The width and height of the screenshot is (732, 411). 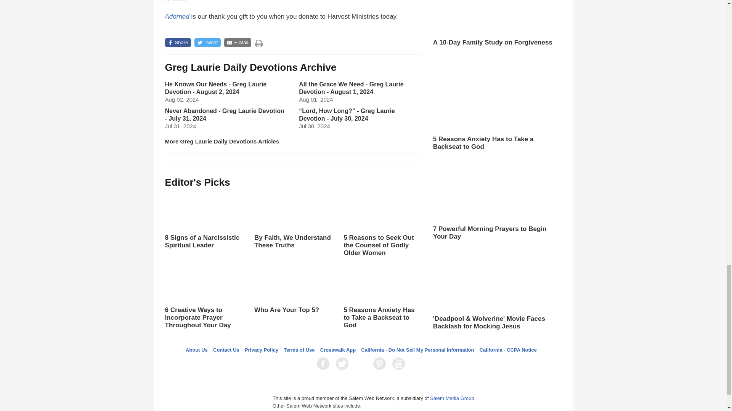 I want to click on Who Are Your Top 5?, so click(x=293, y=296).